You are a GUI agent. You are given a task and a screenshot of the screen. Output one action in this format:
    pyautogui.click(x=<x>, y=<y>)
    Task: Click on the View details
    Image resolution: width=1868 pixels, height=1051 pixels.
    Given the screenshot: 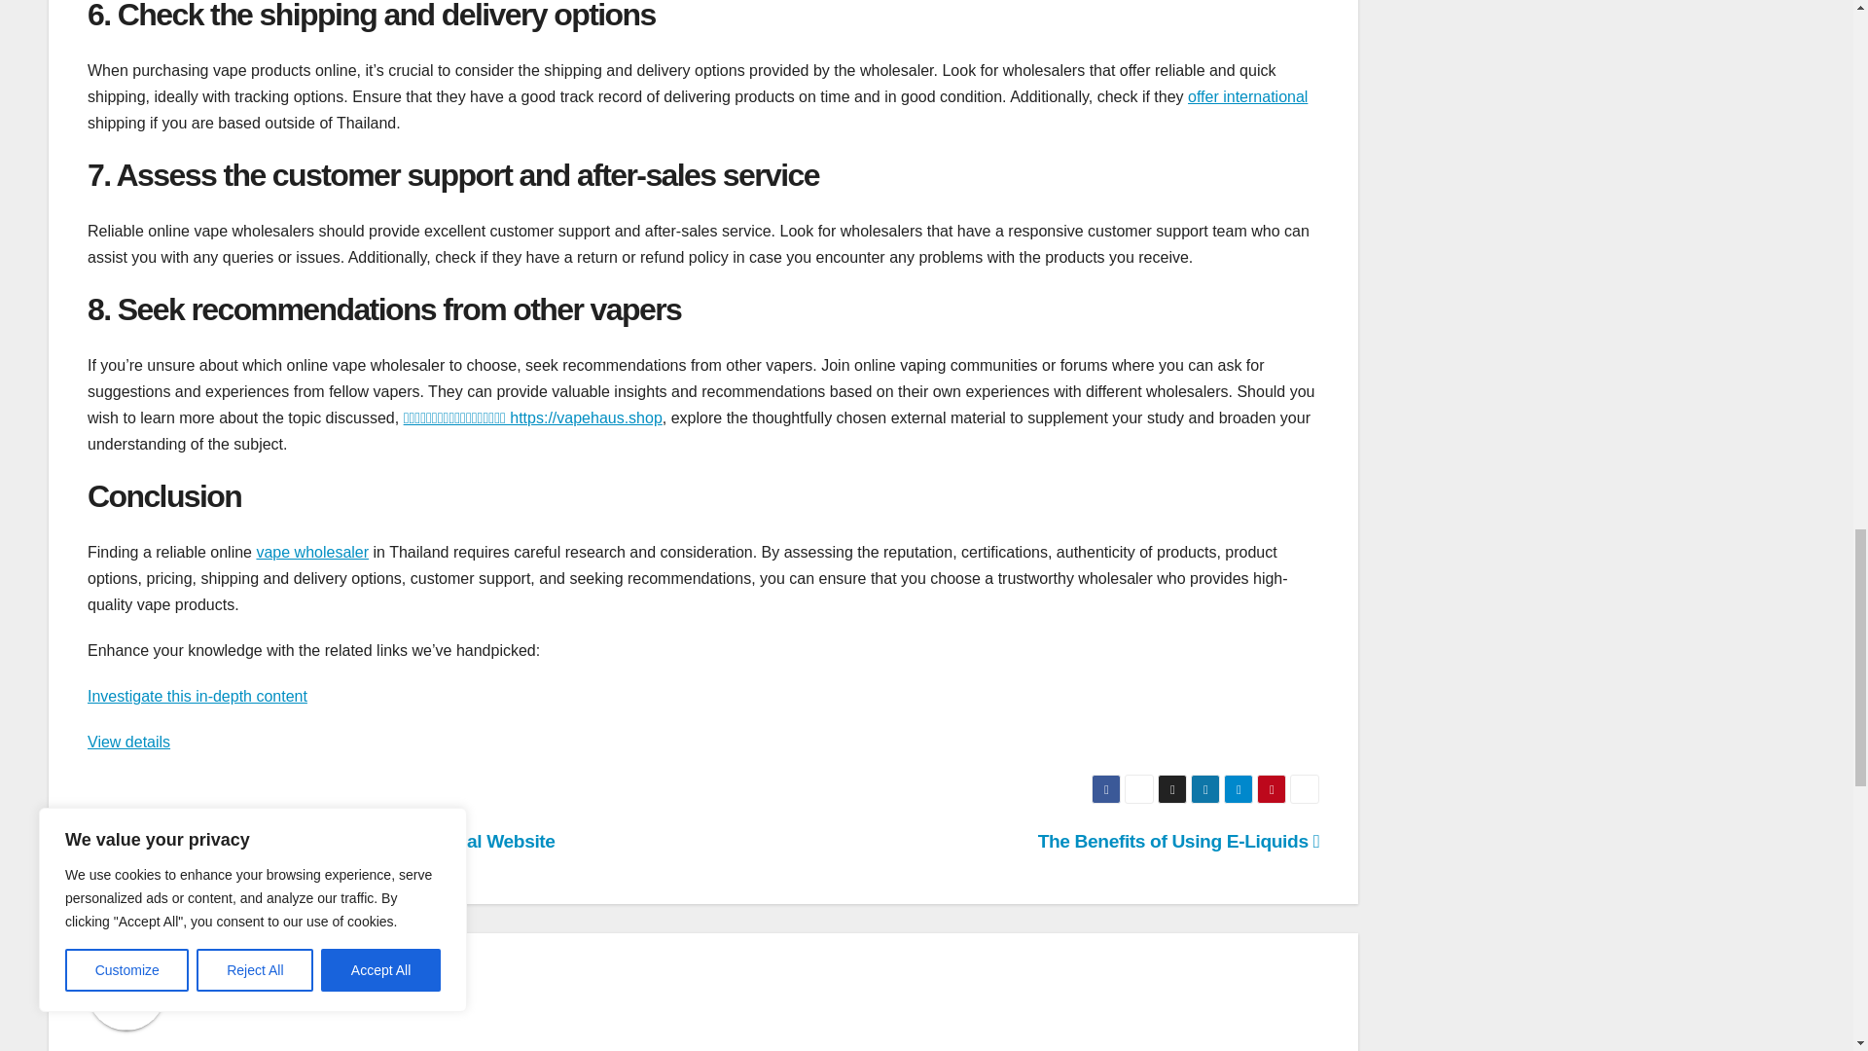 What is the action you would take?
    pyautogui.click(x=128, y=742)
    